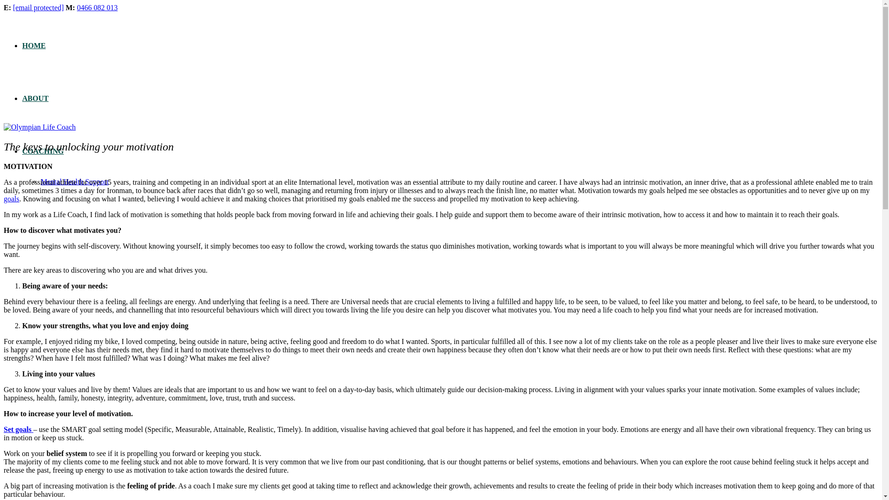 The image size is (889, 500). What do you see at coordinates (34, 45) in the screenshot?
I see `HOME` at bounding box center [34, 45].